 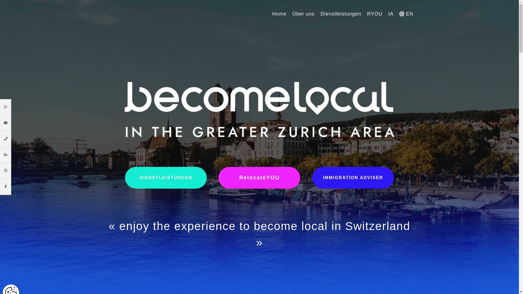 I want to click on banneritem_1, so click(x=260, y=110).